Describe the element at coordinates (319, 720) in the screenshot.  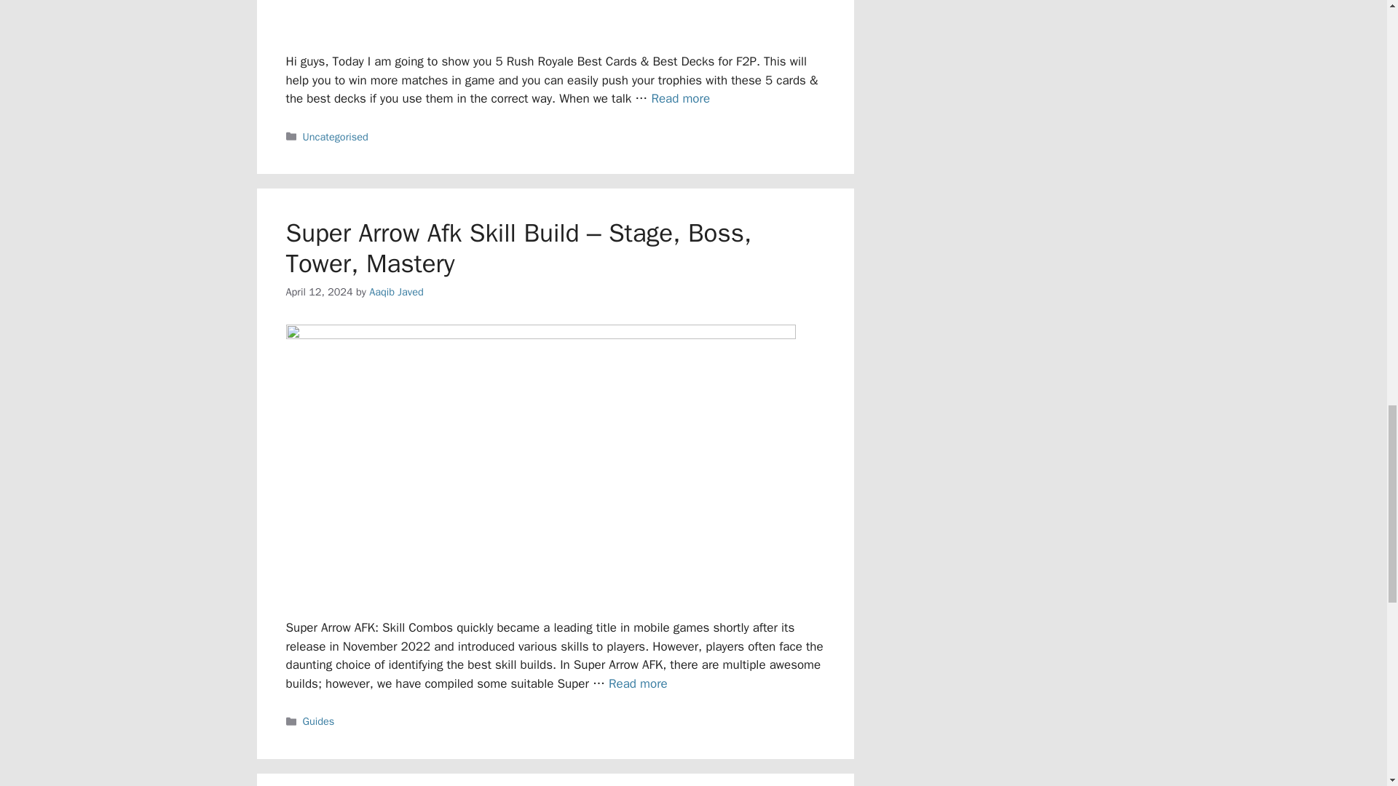
I see `Guides` at that location.